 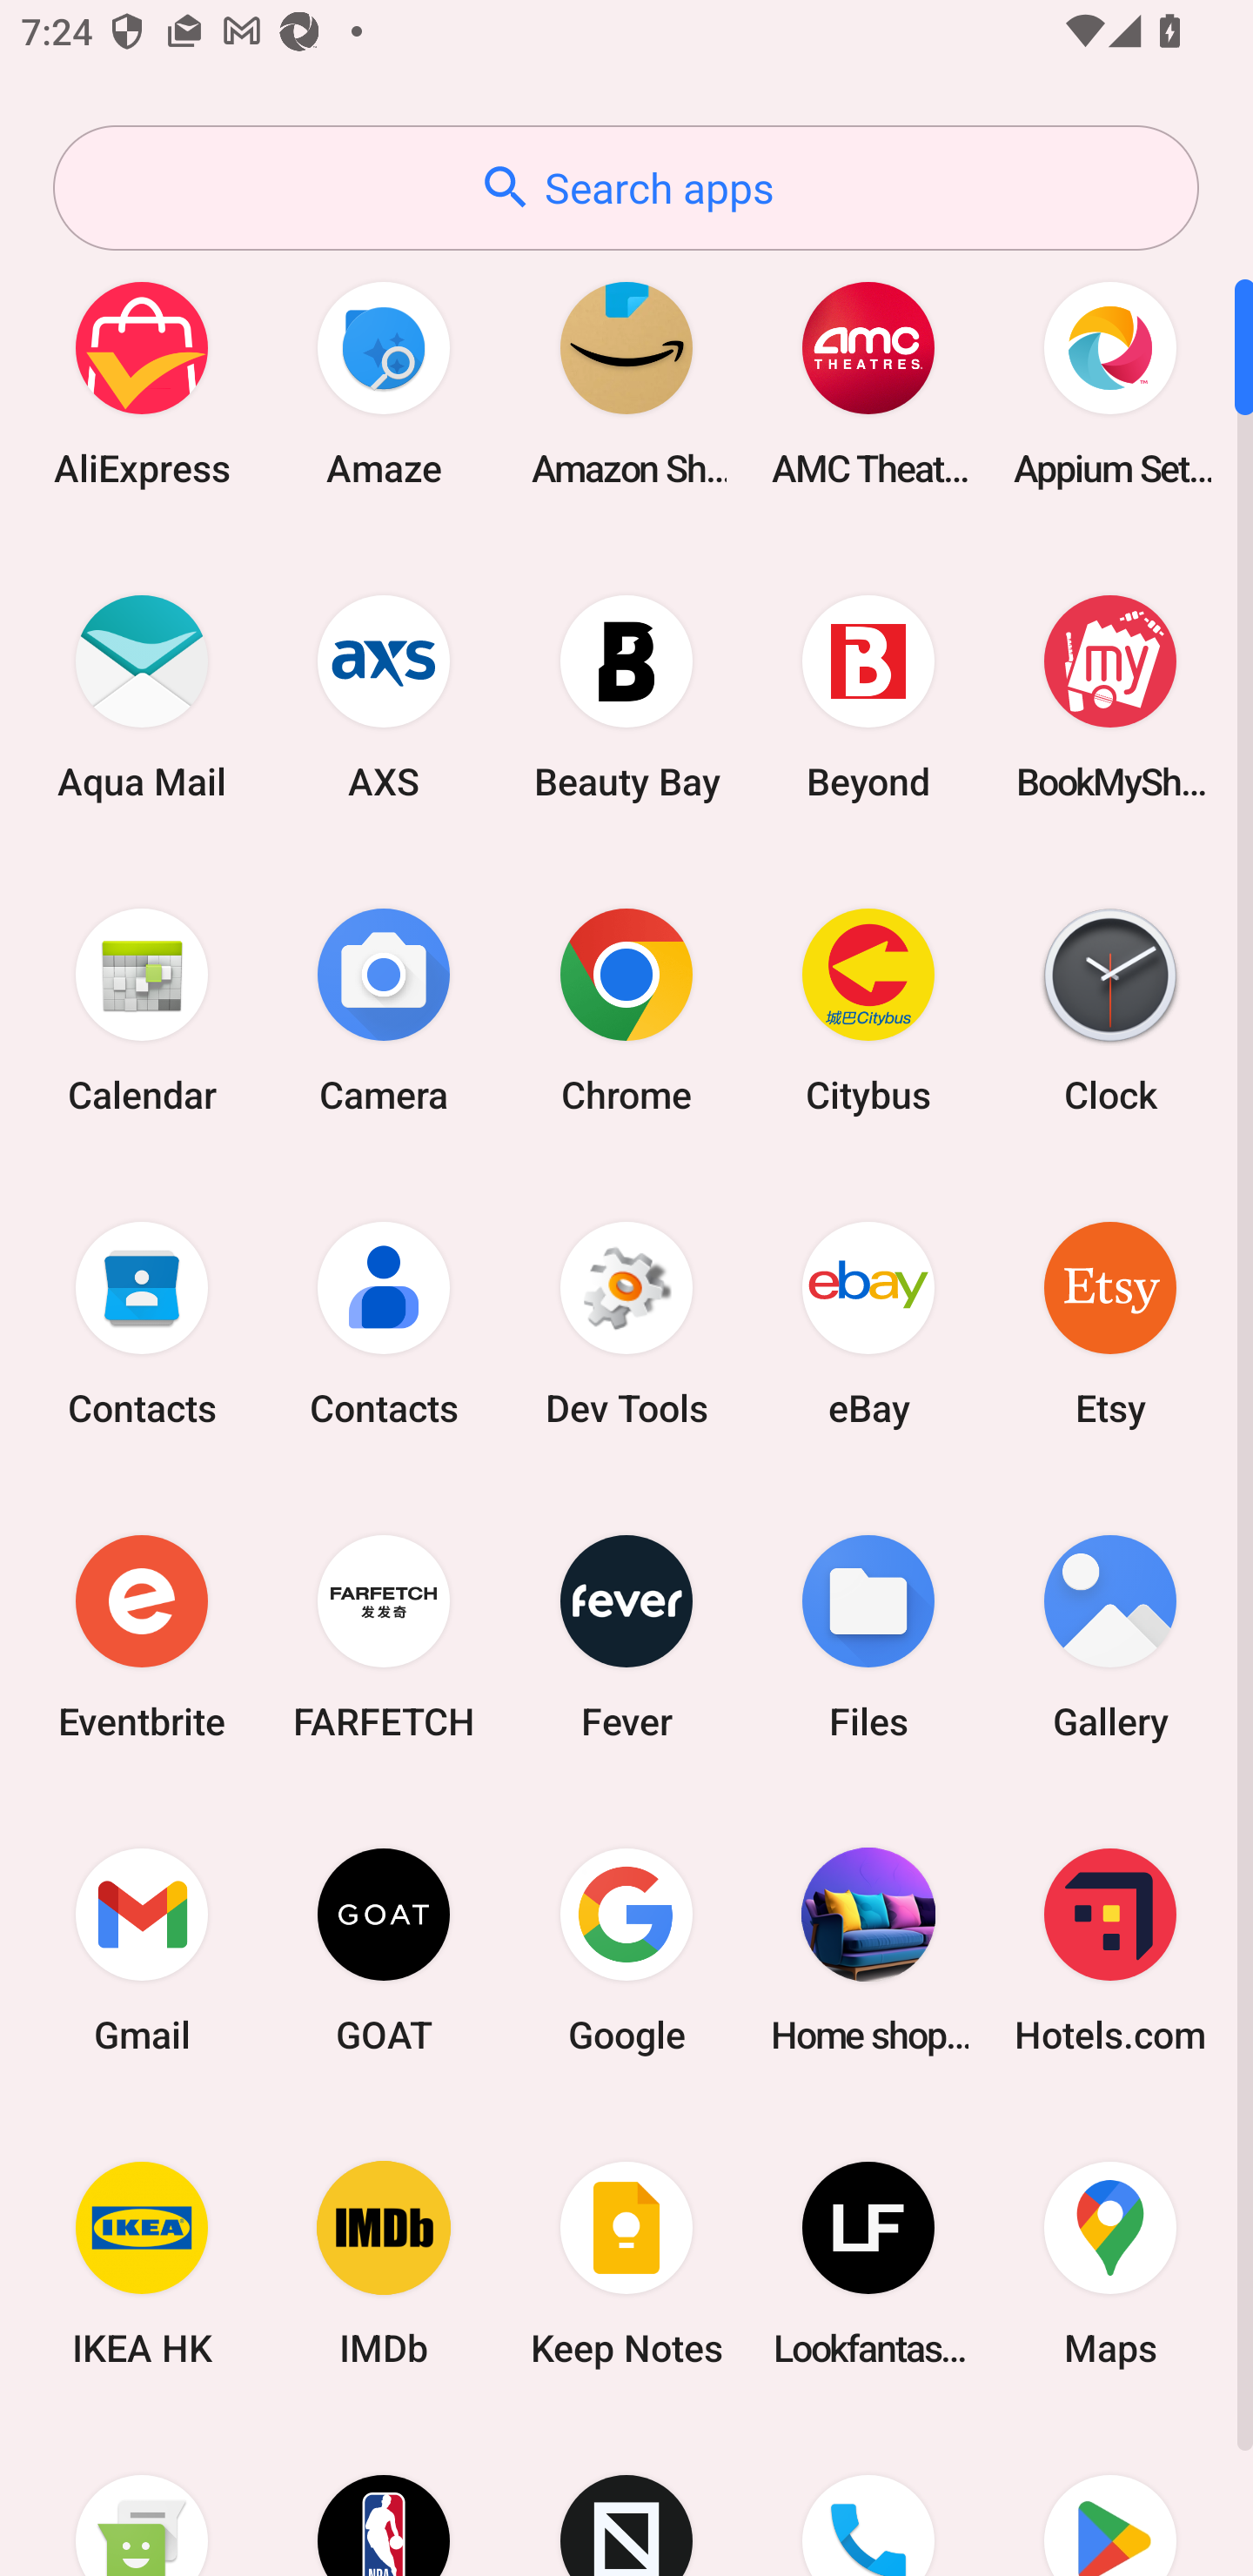 I want to click on Contacts, so click(x=142, y=1323).